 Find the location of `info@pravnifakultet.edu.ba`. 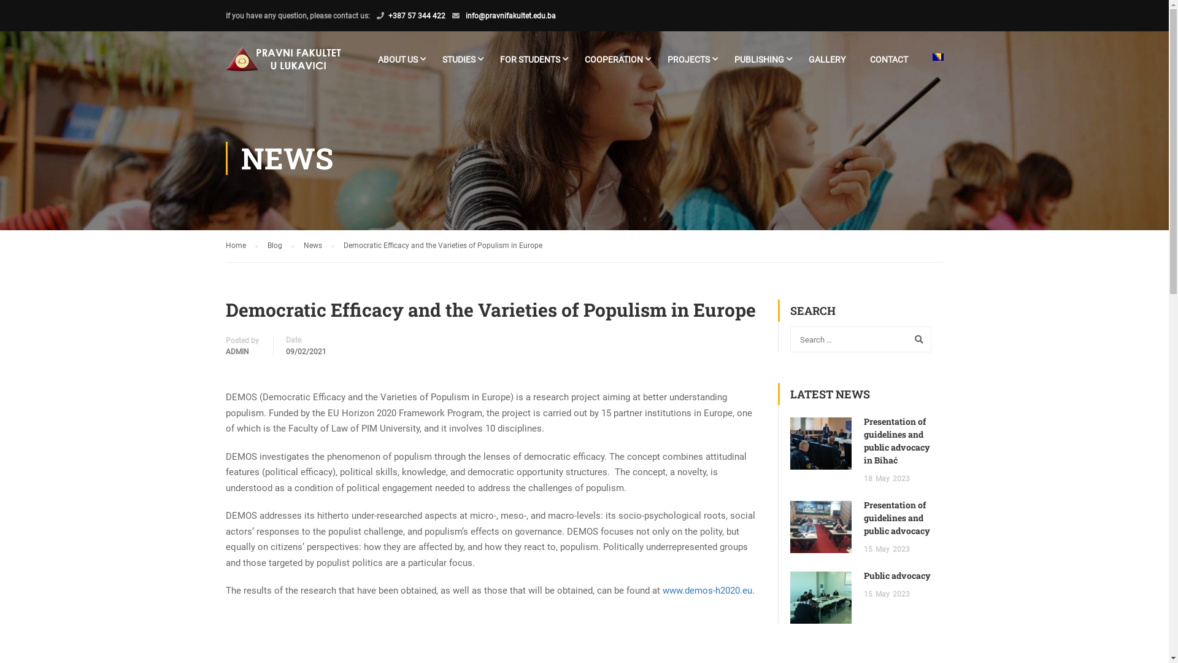

info@pravnifakultet.edu.ba is located at coordinates (510, 16).